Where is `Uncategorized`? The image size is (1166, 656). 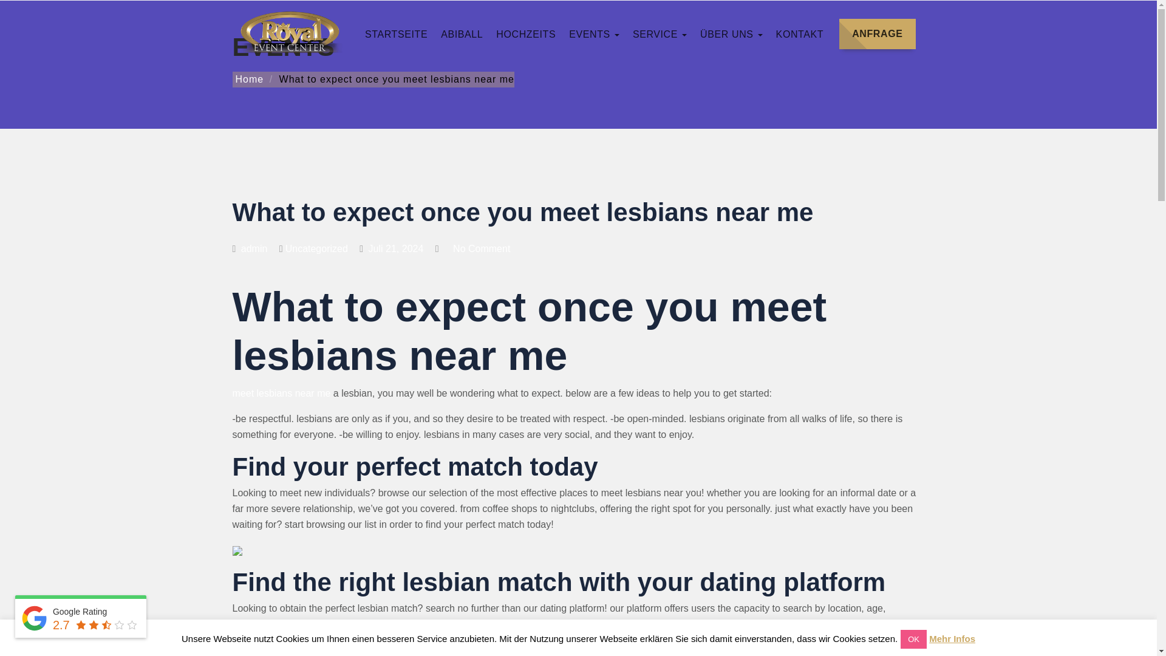
Uncategorized is located at coordinates (316, 248).